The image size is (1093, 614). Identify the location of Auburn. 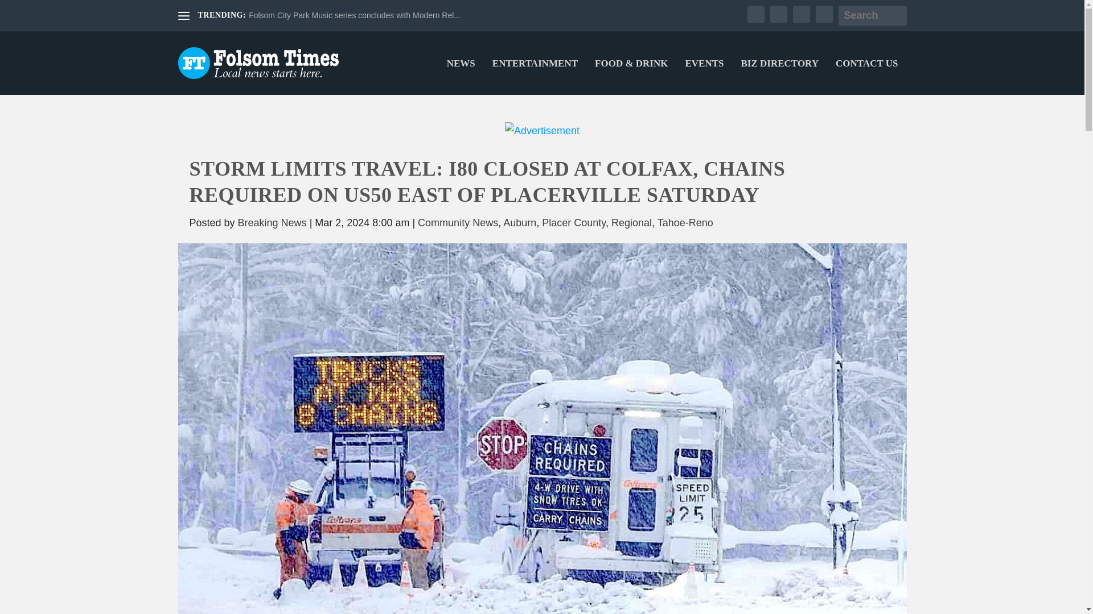
(519, 223).